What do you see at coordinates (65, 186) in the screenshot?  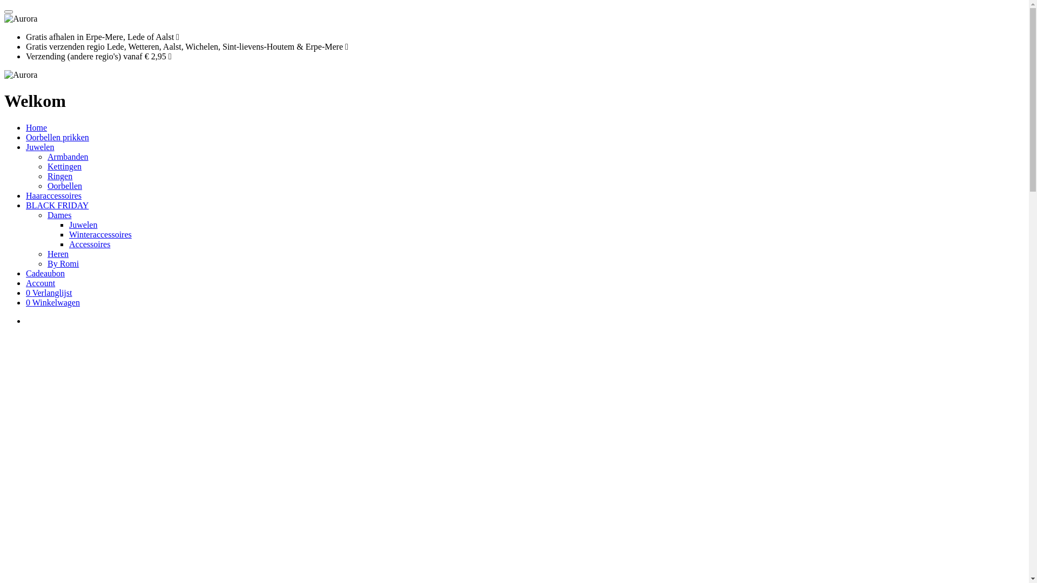 I see `Oorbellen` at bounding box center [65, 186].